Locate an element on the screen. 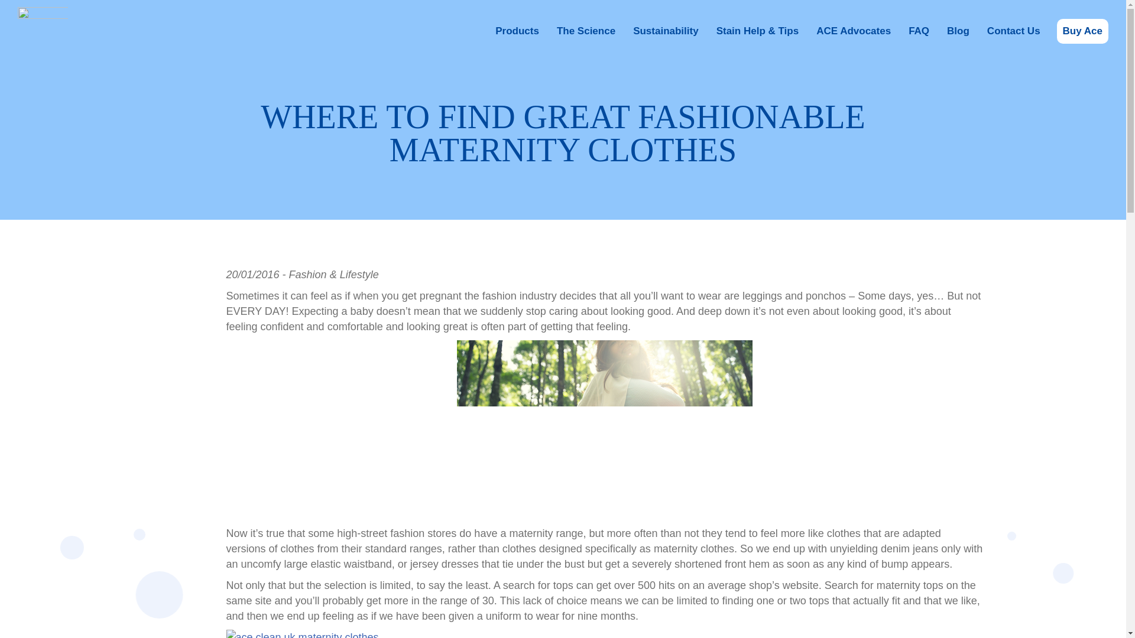 The width and height of the screenshot is (1135, 638). Blog is located at coordinates (958, 31).